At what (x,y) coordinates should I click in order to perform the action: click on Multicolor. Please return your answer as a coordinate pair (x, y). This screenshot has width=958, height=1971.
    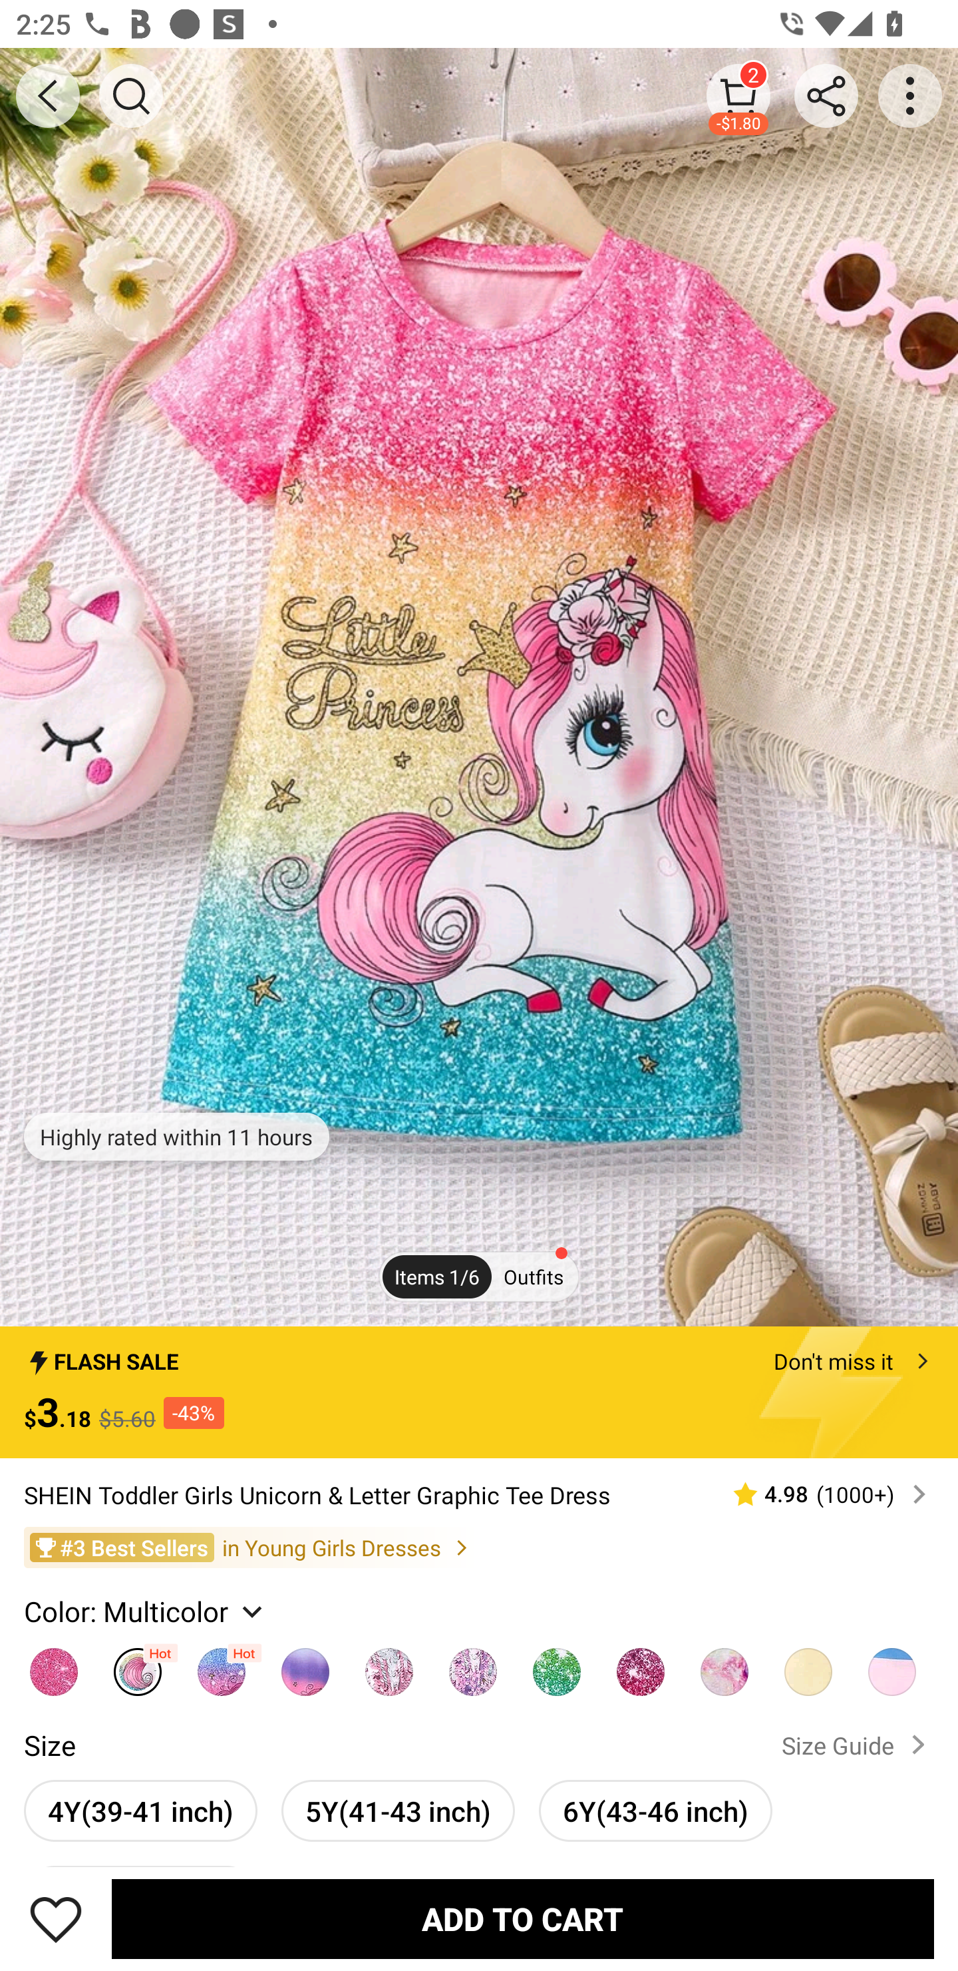
    Looking at the image, I should click on (808, 1666).